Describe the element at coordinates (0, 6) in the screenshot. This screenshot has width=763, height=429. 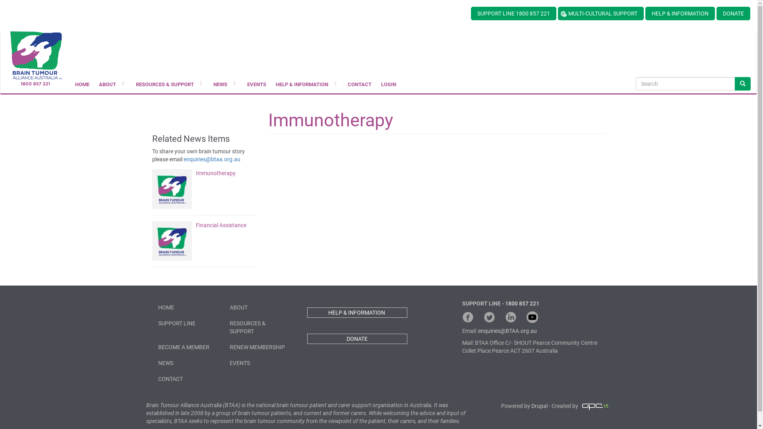
I see `Skip to main content` at that location.